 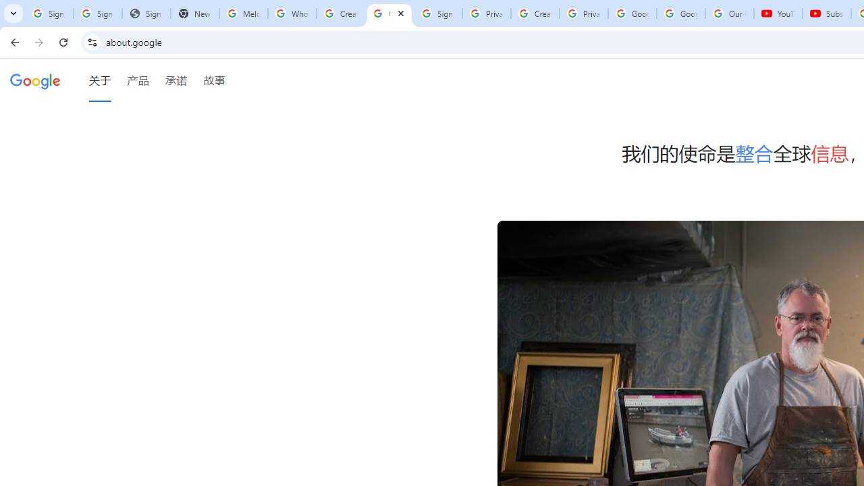 What do you see at coordinates (195, 13) in the screenshot?
I see `New Tab` at bounding box center [195, 13].